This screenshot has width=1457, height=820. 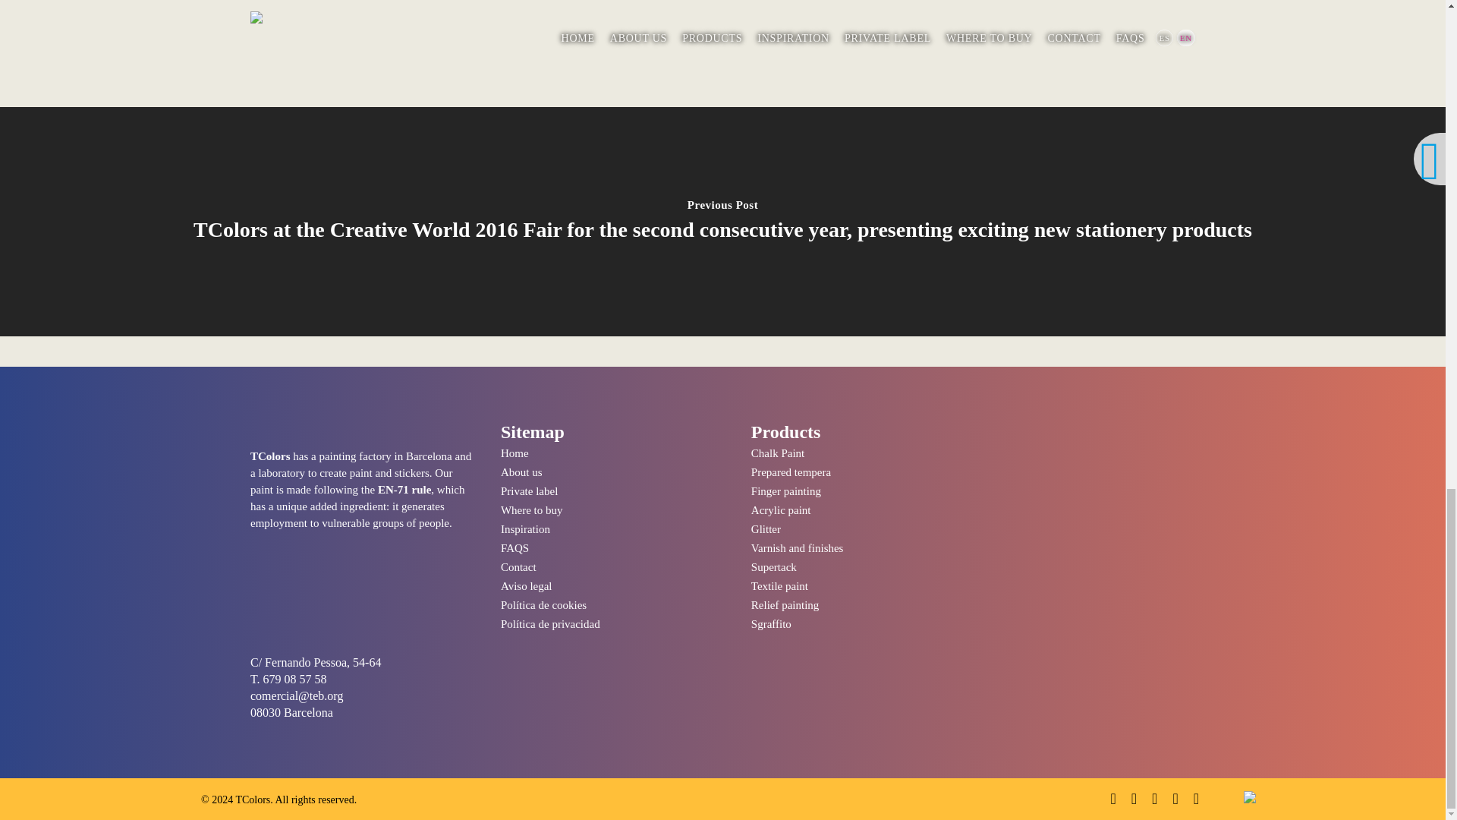 What do you see at coordinates (612, 548) in the screenshot?
I see `FAQS` at bounding box center [612, 548].